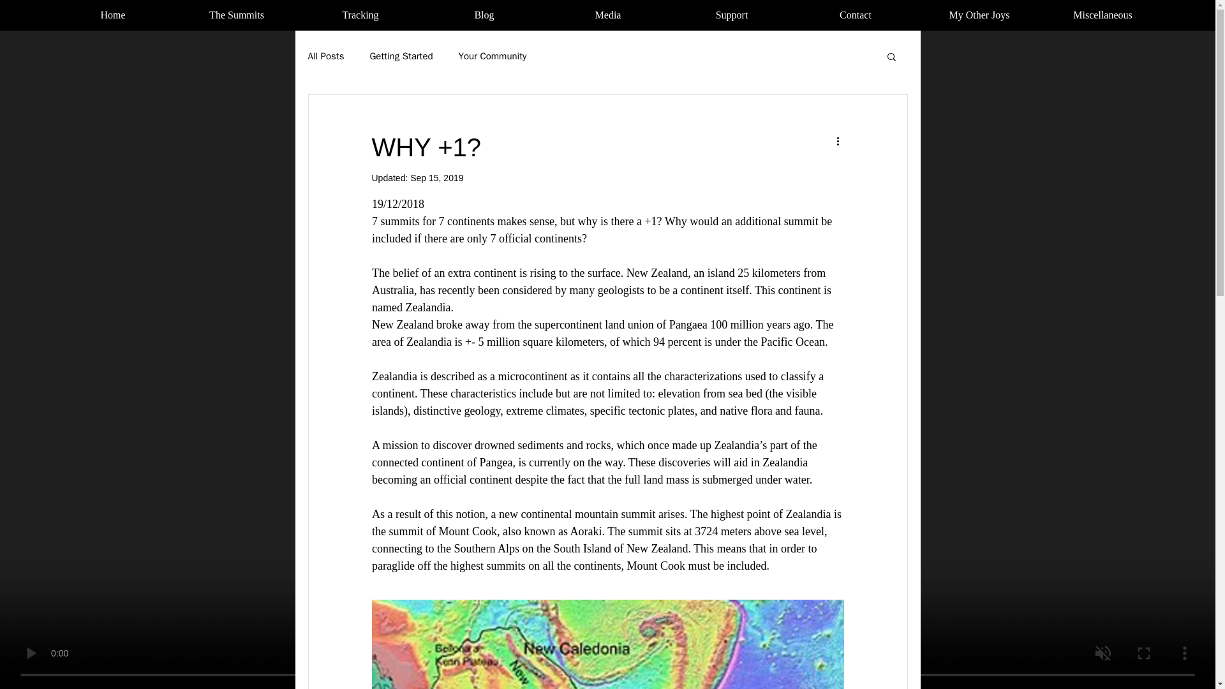  Describe the element at coordinates (731, 14) in the screenshot. I see `Support` at that location.